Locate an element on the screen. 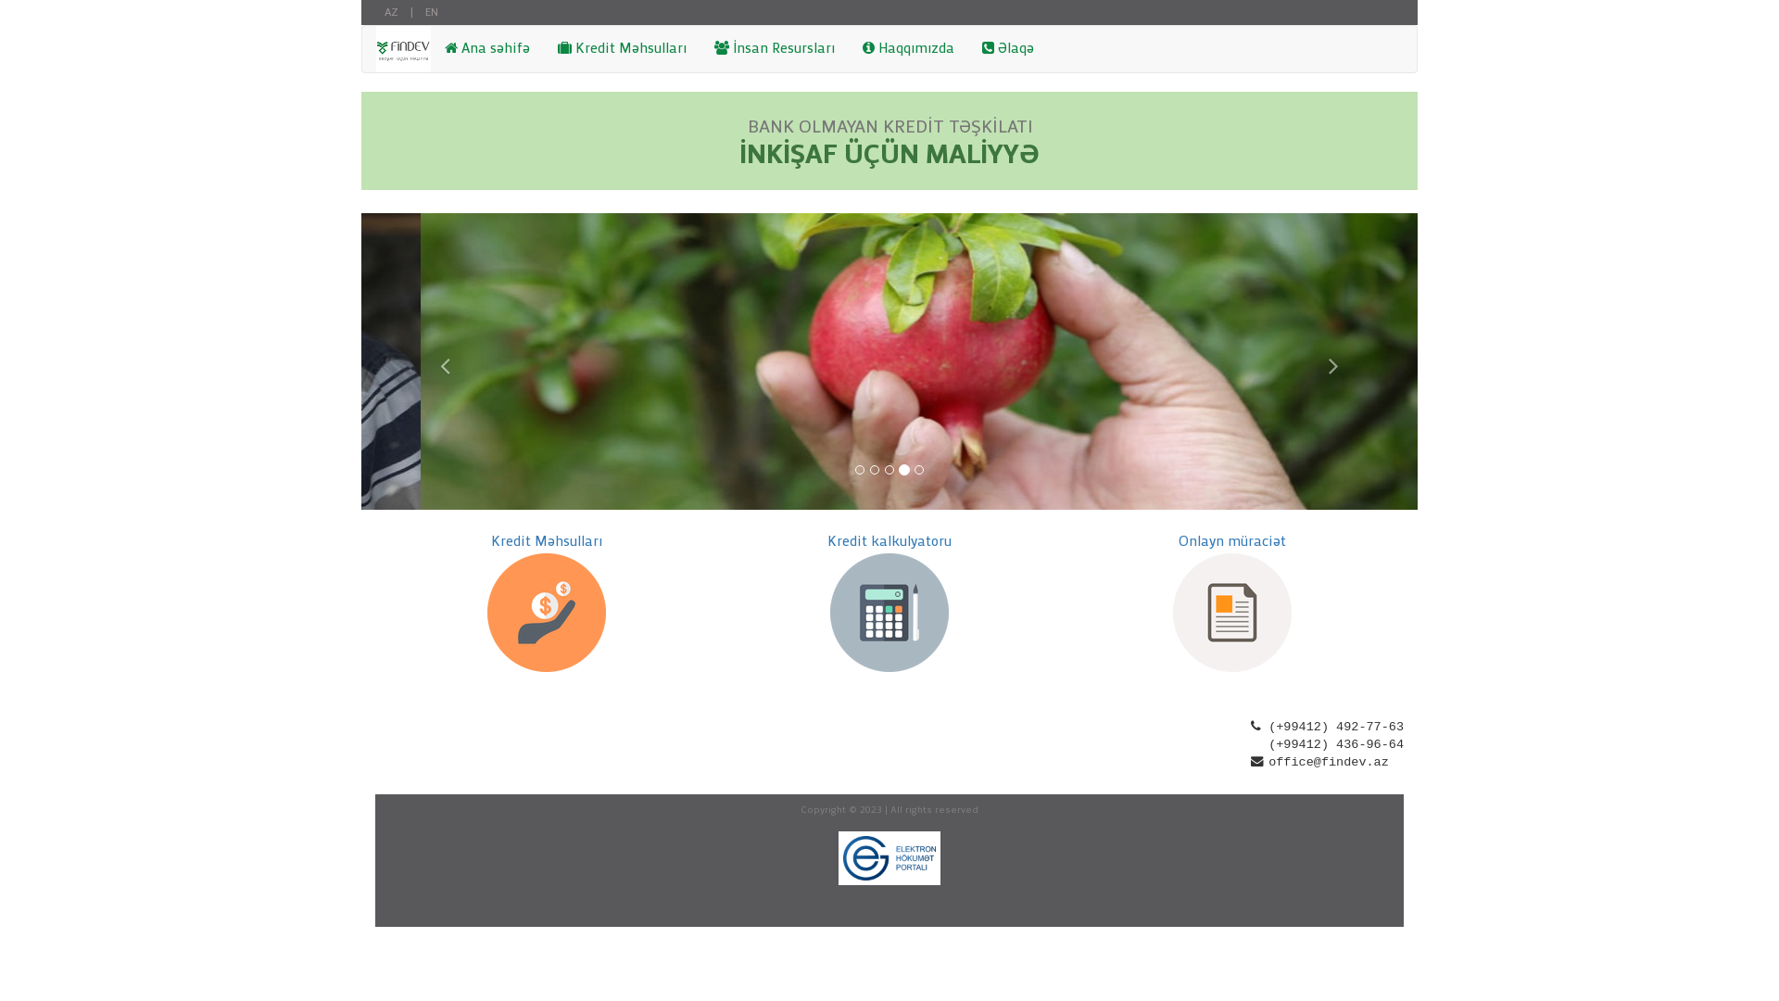 This screenshot has height=1001, width=1779. AZ is located at coordinates (391, 13).